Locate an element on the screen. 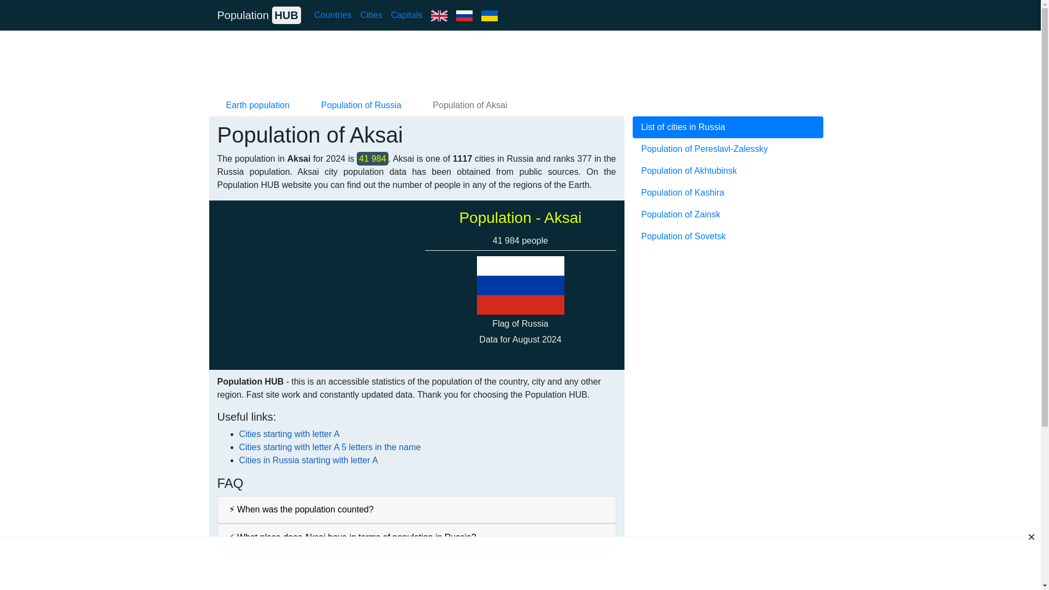 This screenshot has width=1049, height=590. Advertisement is located at coordinates (728, 323).